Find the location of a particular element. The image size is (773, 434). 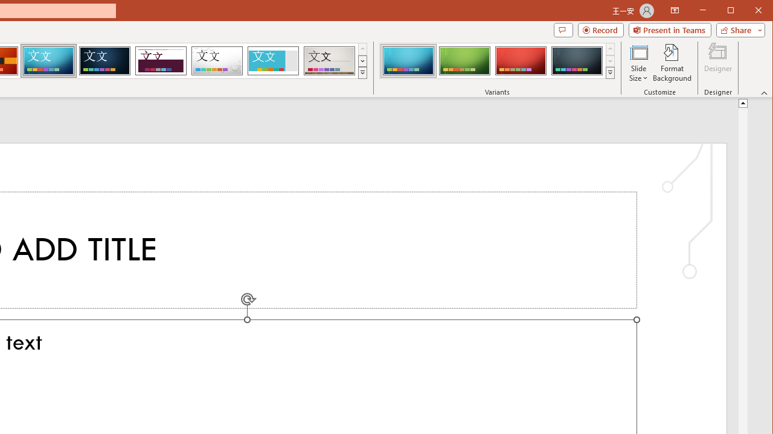

Circuit Variant 3 is located at coordinates (521, 60).